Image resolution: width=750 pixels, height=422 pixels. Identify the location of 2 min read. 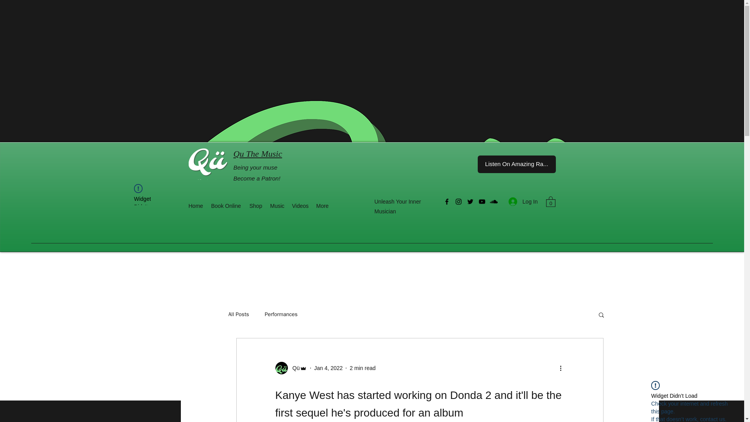
(362, 368).